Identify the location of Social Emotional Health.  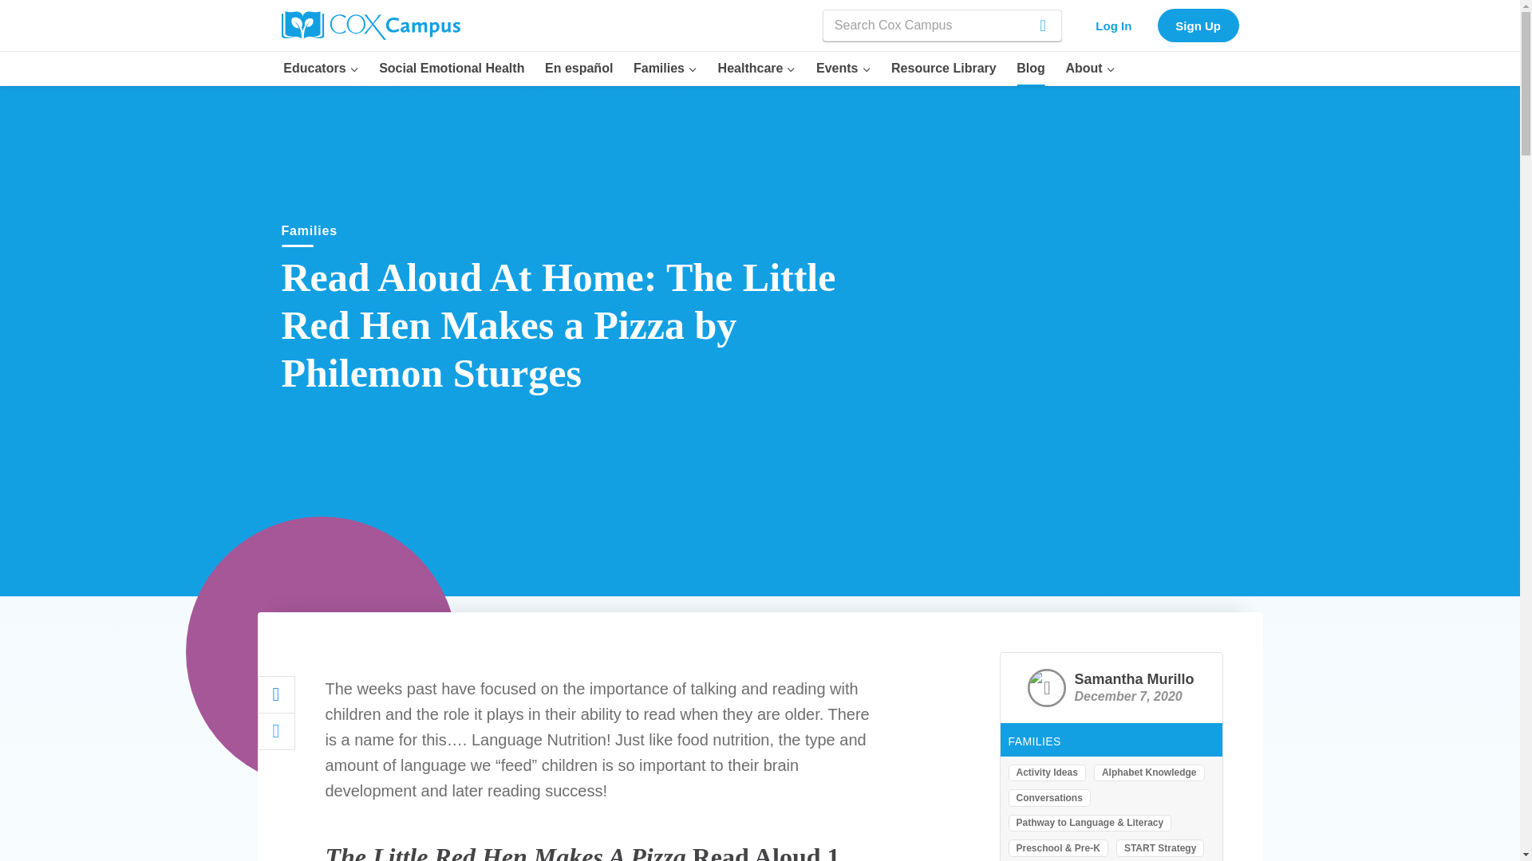
(452, 68).